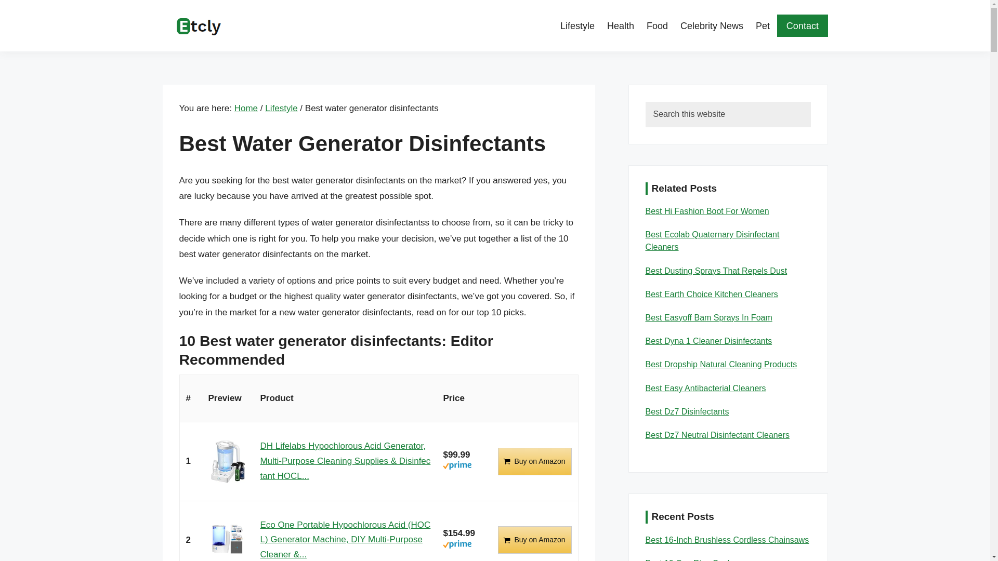 The image size is (998, 561). Describe the element at coordinates (826, 112) in the screenshot. I see `Search` at that location.